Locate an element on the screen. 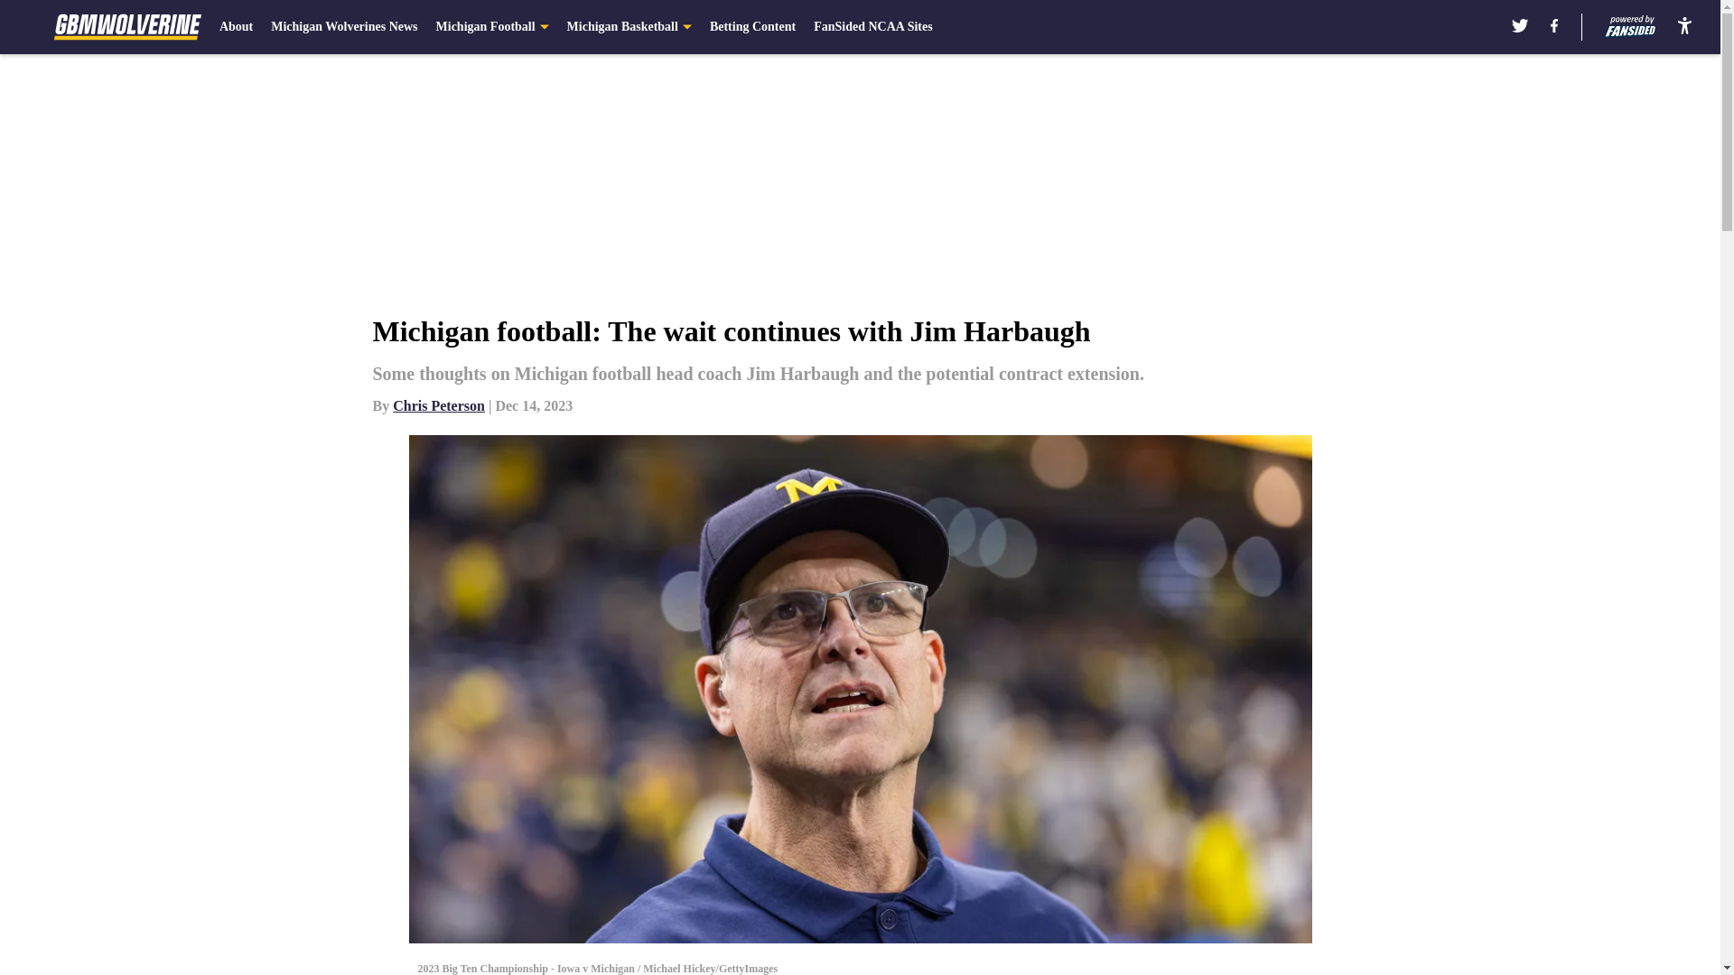  Betting Content is located at coordinates (752, 27).